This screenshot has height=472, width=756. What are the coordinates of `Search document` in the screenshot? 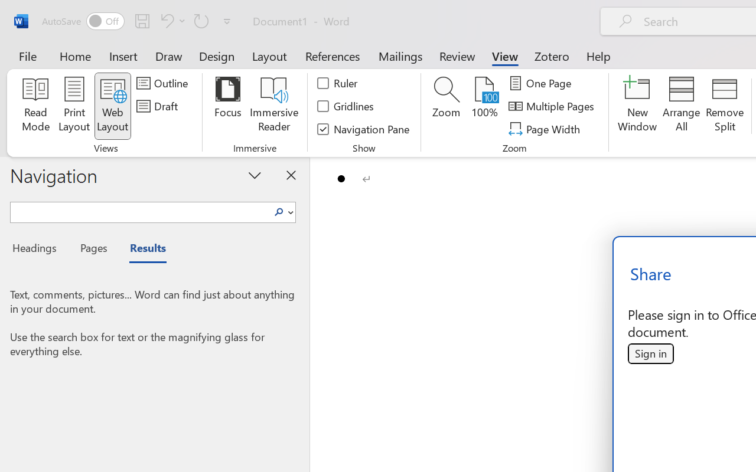 It's located at (139, 211).